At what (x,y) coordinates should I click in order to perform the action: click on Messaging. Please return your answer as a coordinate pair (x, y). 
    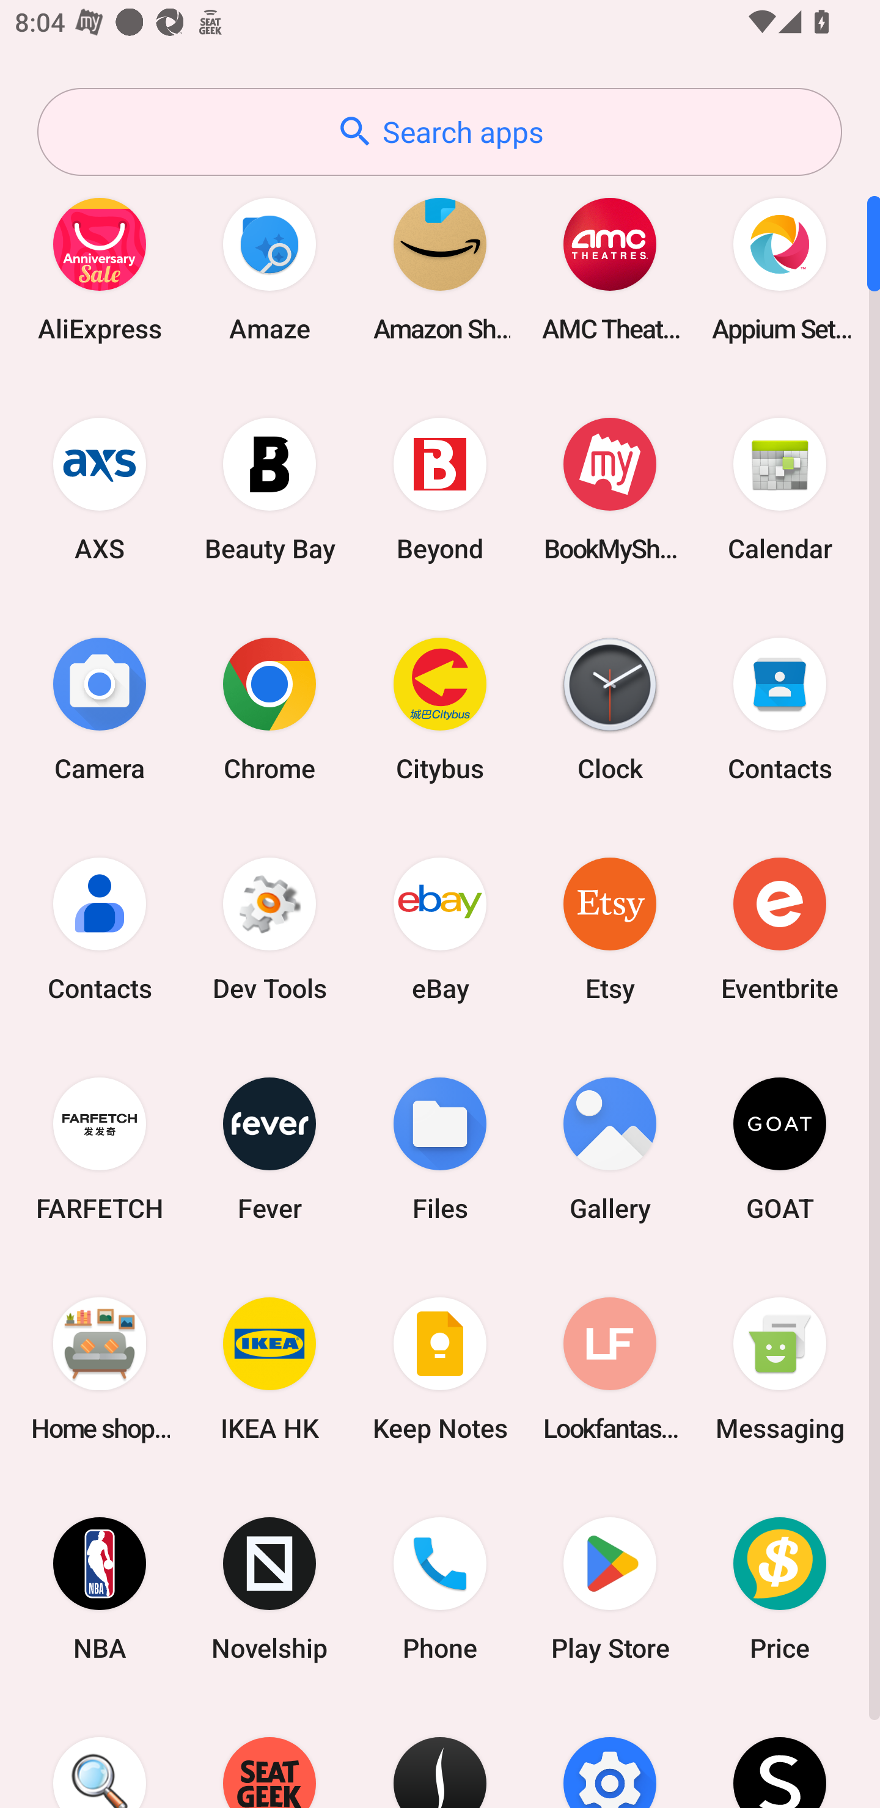
    Looking at the image, I should click on (780, 1368).